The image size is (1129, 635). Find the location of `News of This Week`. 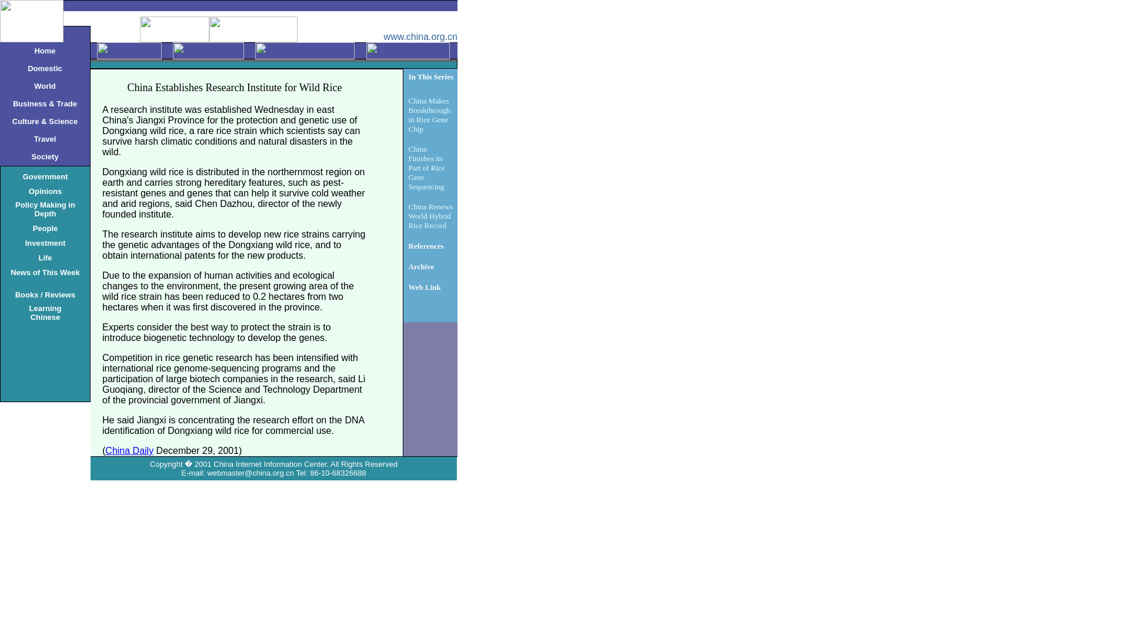

News of This Week is located at coordinates (45, 272).